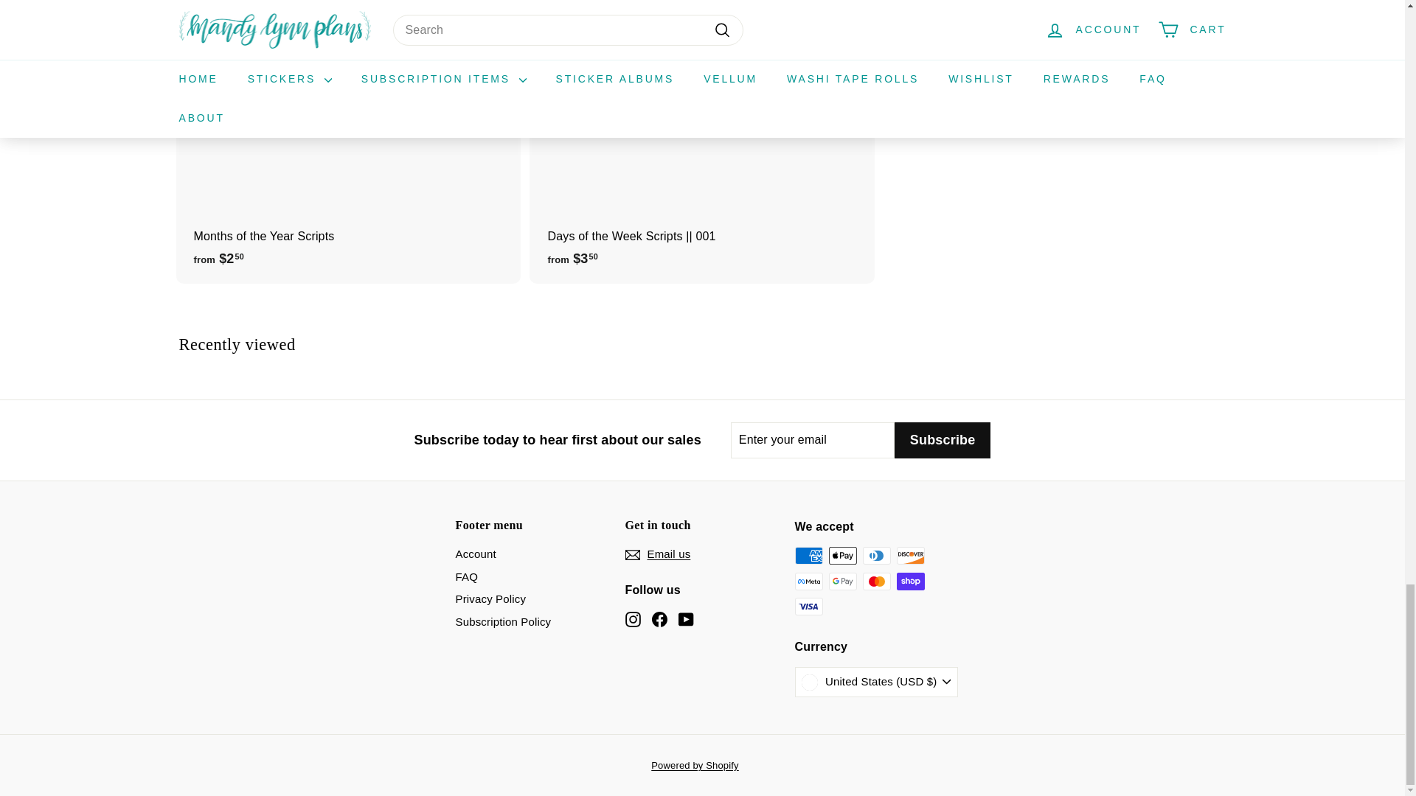 The width and height of the screenshot is (1416, 796). I want to click on Mandy Lynn Plans on Instagram, so click(633, 619).